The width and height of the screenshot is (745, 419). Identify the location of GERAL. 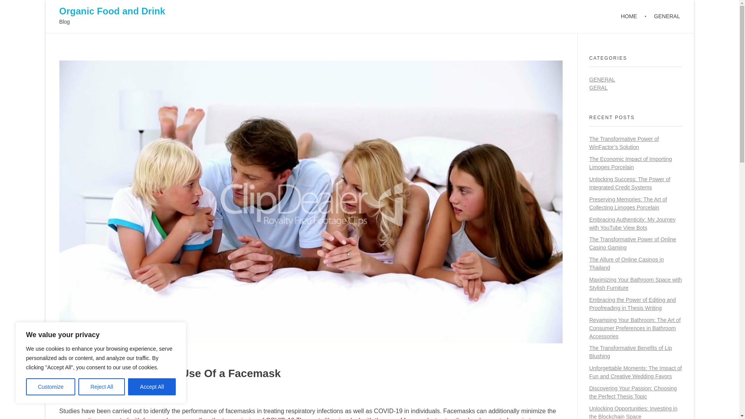
(598, 88).